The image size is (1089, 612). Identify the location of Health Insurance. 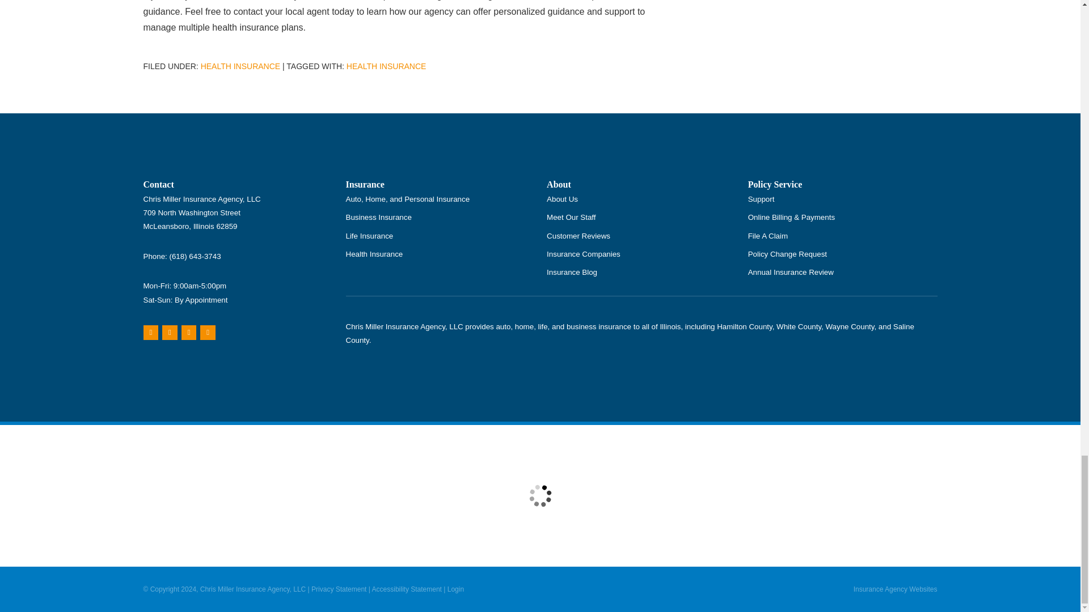
(386, 66).